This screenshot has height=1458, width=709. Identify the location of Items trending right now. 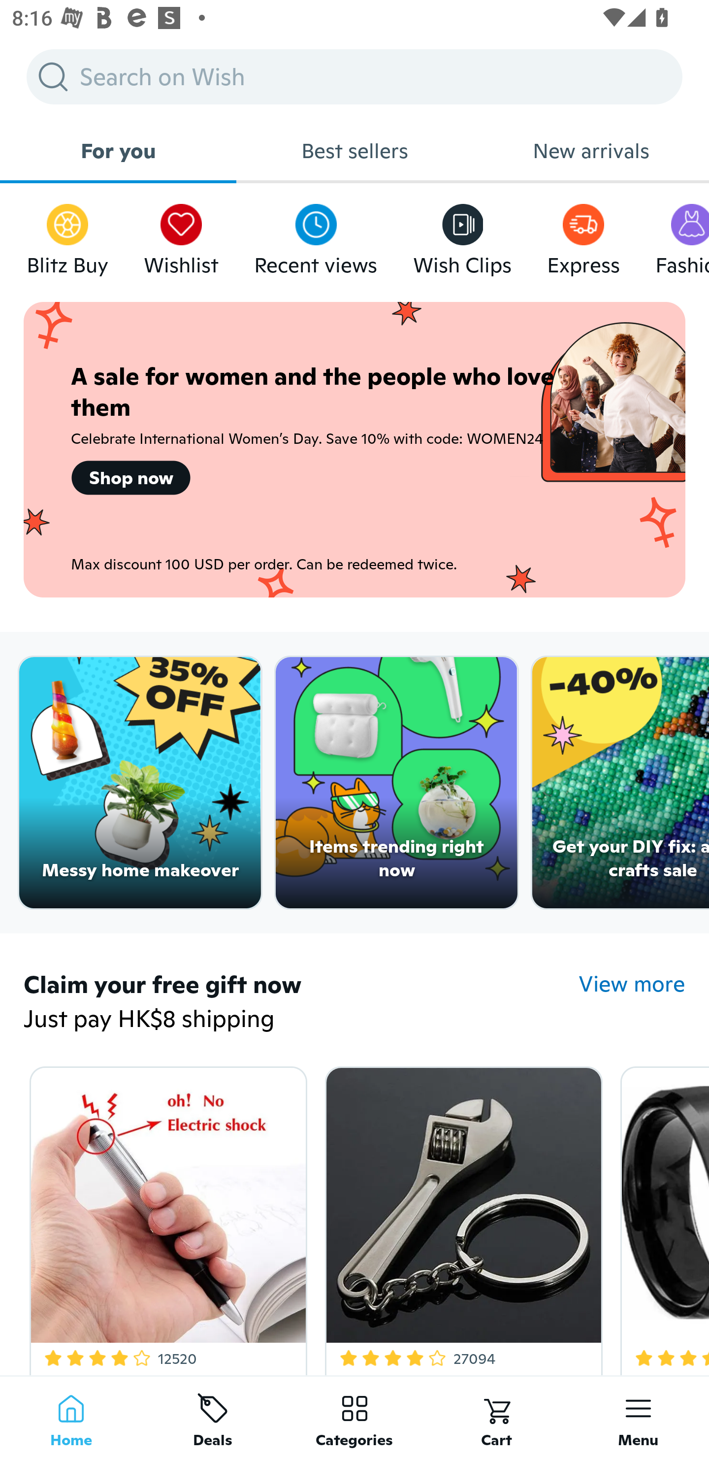
(397, 783).